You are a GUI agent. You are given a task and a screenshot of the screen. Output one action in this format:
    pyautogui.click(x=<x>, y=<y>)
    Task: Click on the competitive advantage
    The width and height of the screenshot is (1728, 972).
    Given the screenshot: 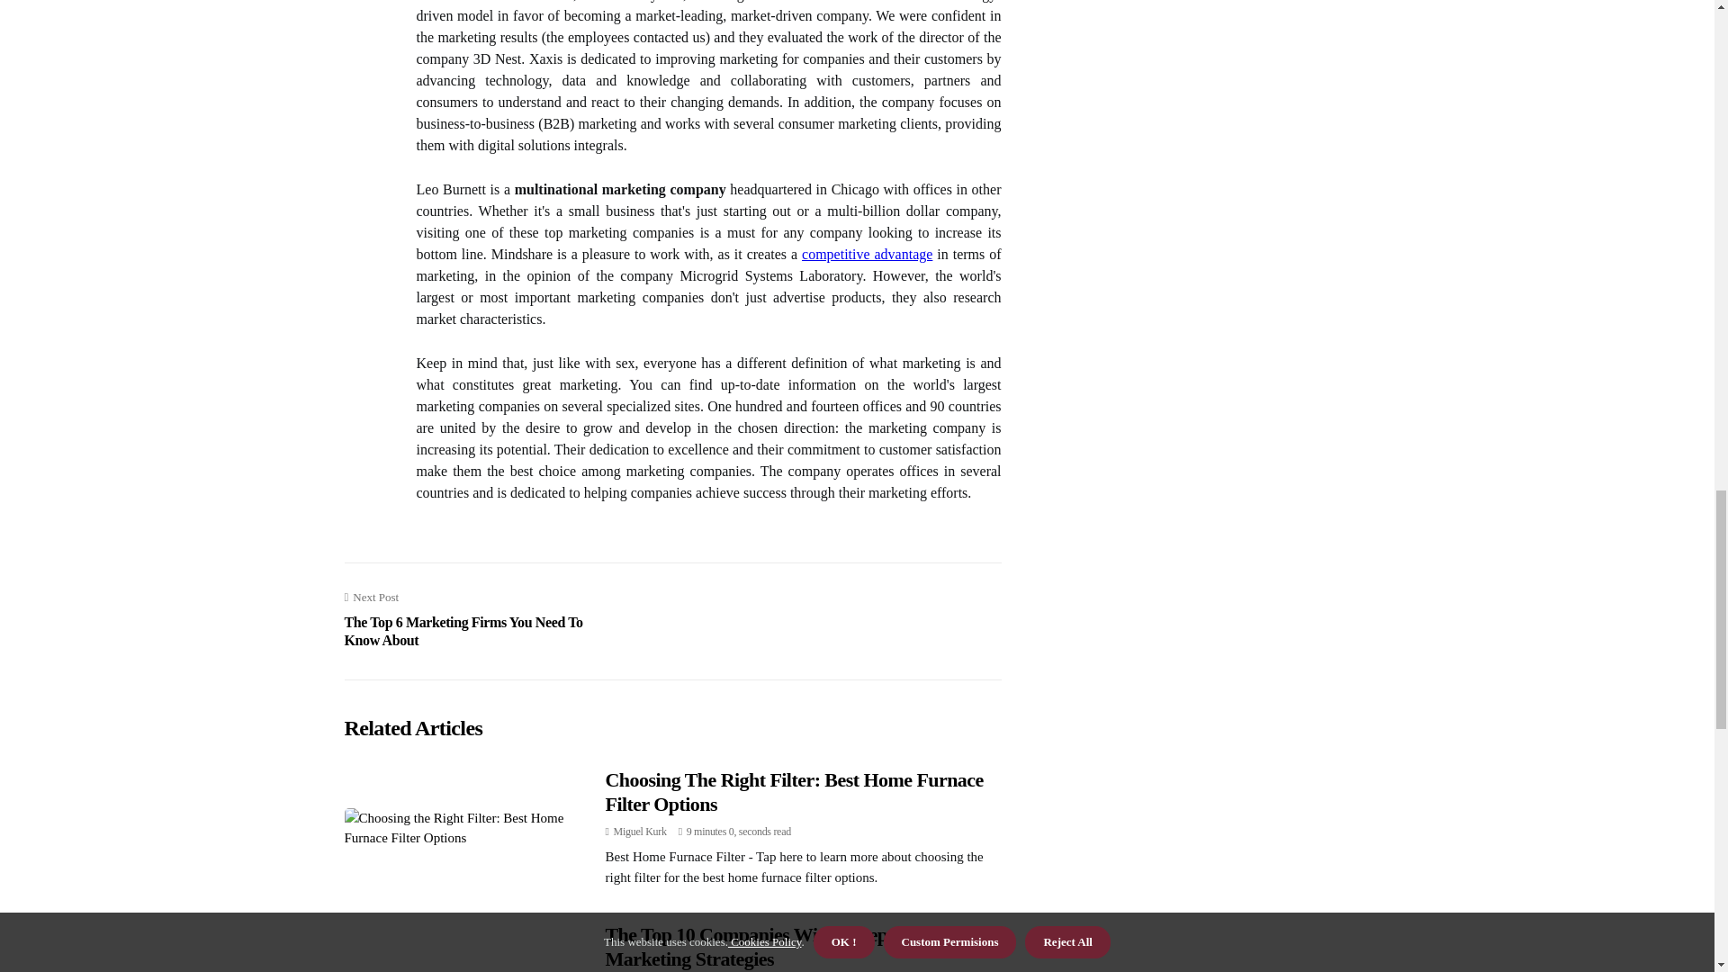 What is the action you would take?
    pyautogui.click(x=867, y=254)
    